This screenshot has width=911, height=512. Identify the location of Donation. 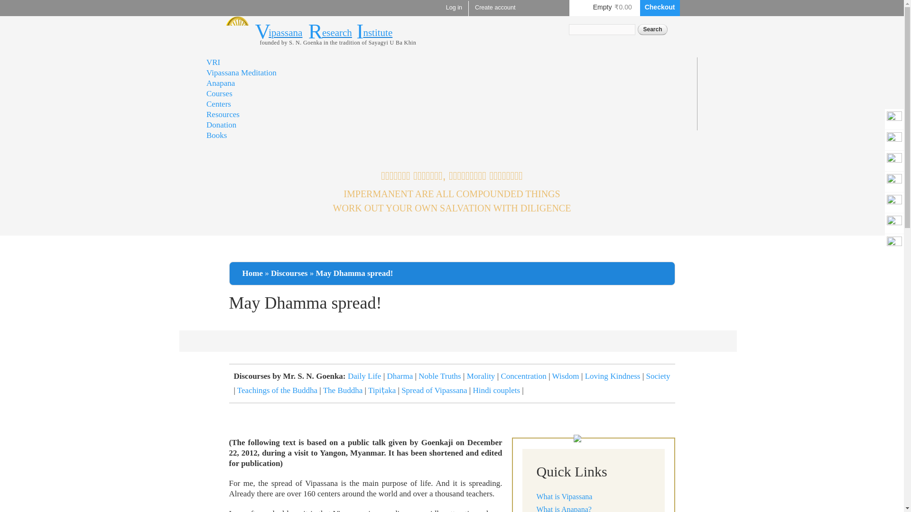
(221, 125).